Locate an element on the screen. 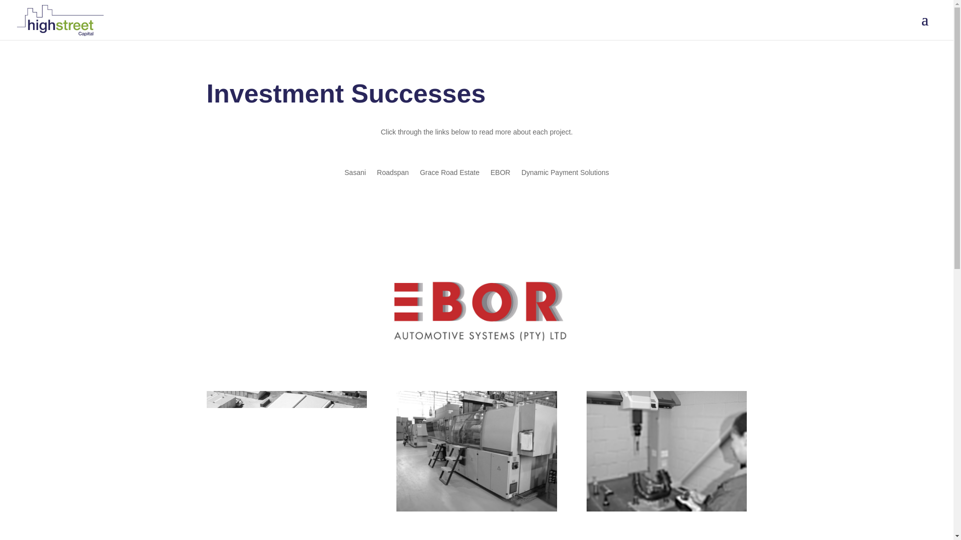 The image size is (961, 540). EBOR is located at coordinates (476, 312).